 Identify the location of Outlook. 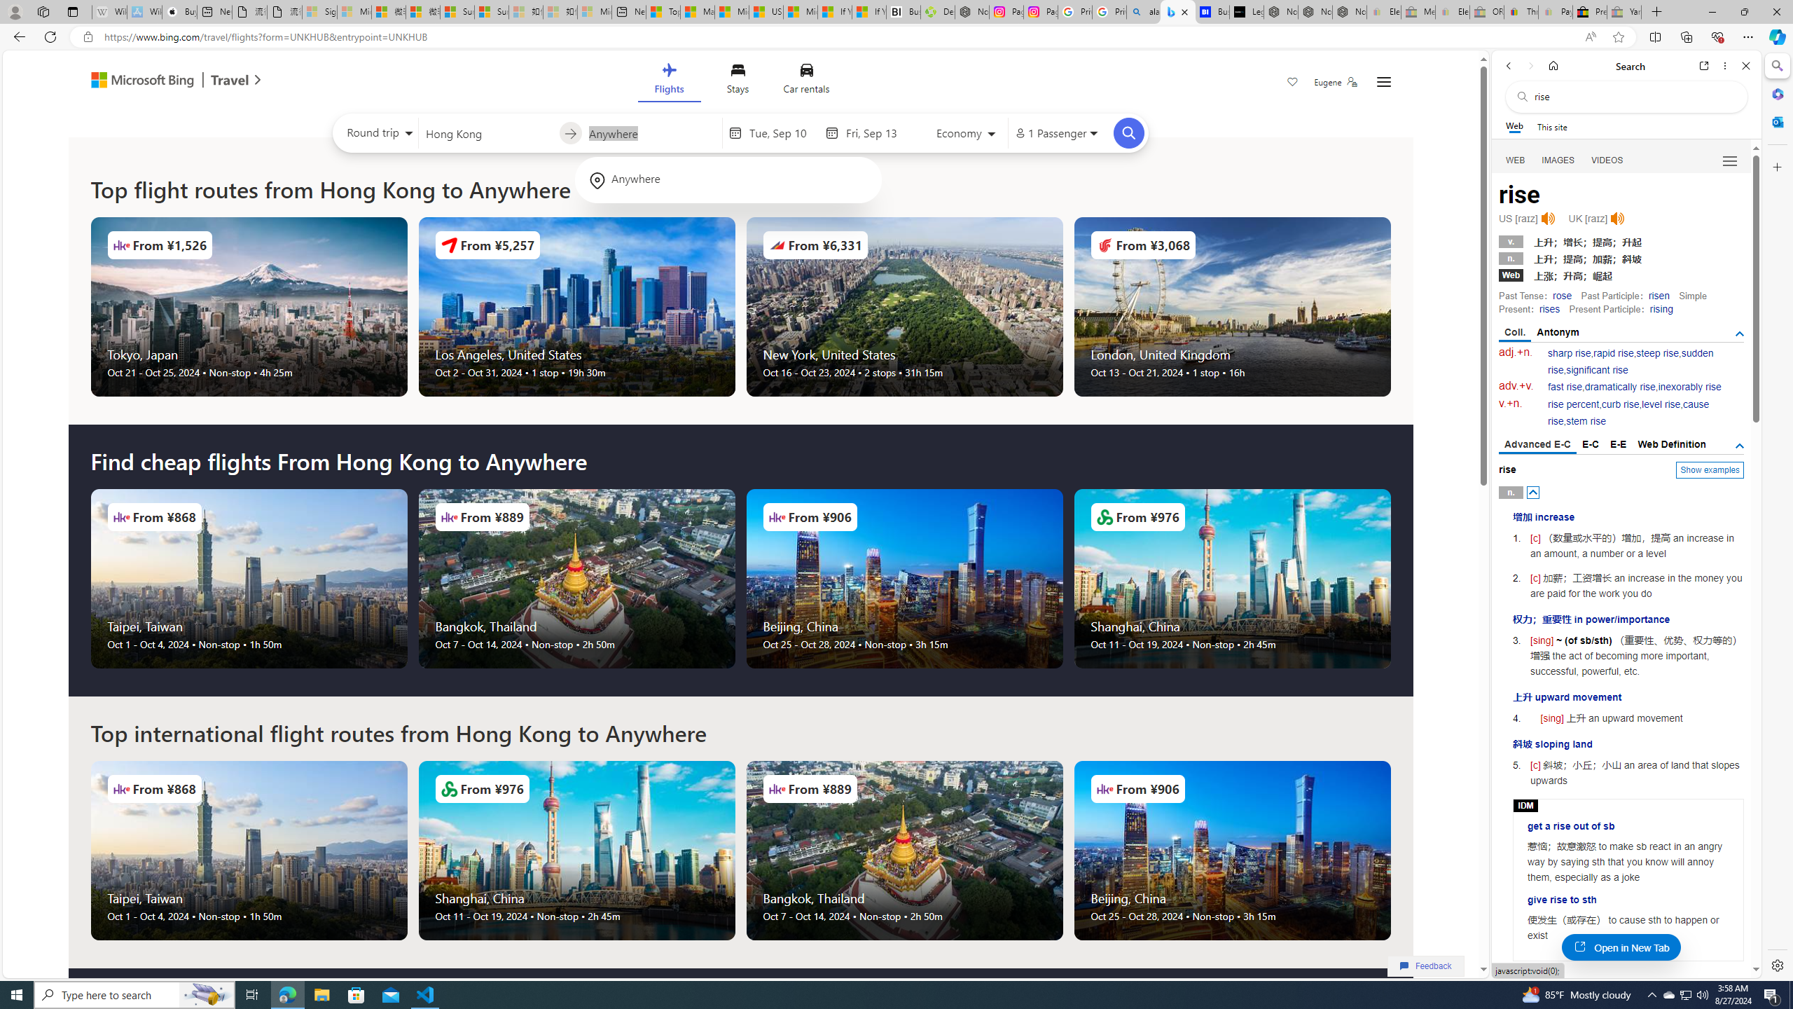
(1776, 121).